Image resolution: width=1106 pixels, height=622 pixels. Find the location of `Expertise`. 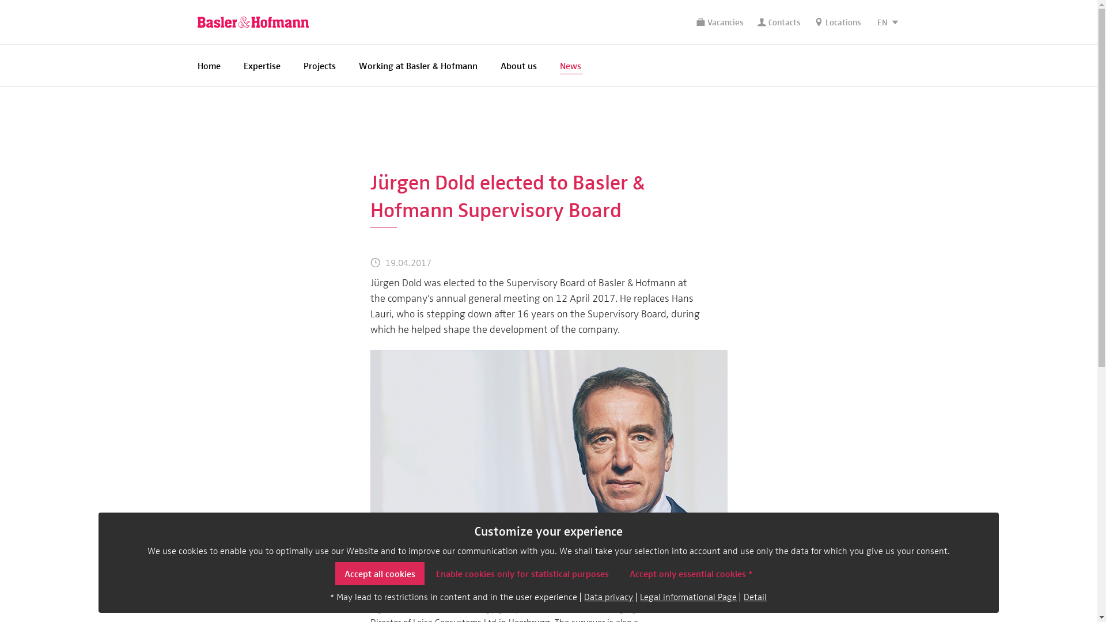

Expertise is located at coordinates (262, 66).